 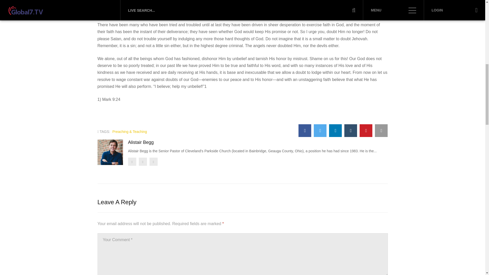 What do you see at coordinates (320, 130) in the screenshot?
I see `Share on Twitter` at bounding box center [320, 130].